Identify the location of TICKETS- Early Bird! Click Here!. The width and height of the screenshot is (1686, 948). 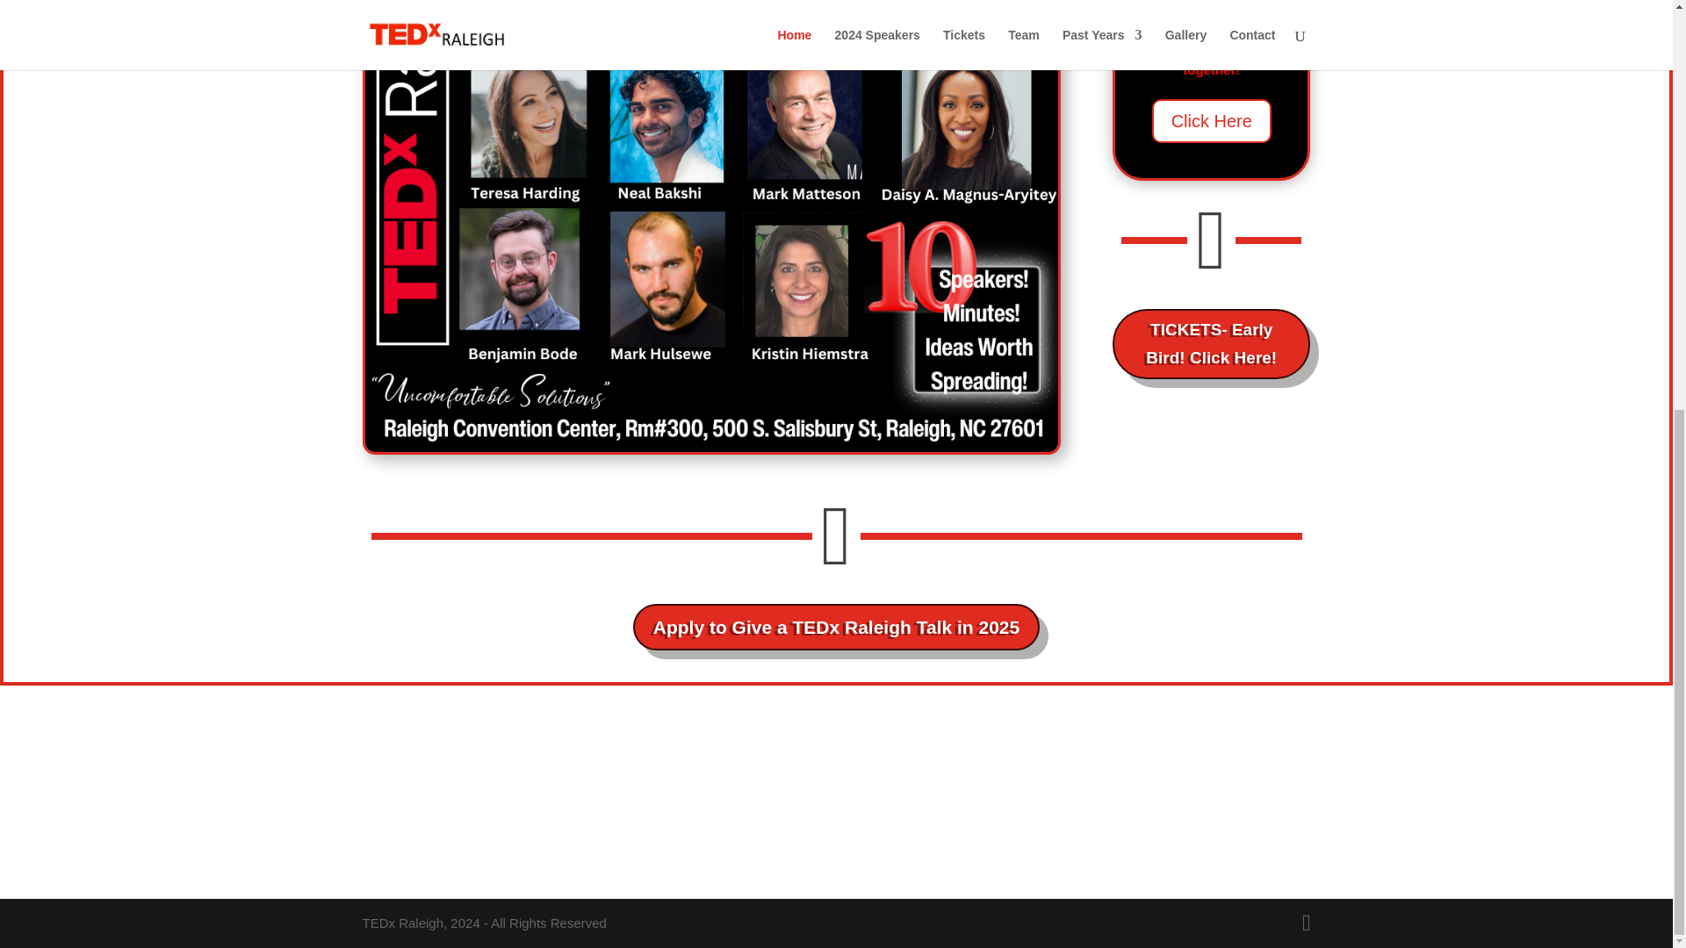
(1211, 344).